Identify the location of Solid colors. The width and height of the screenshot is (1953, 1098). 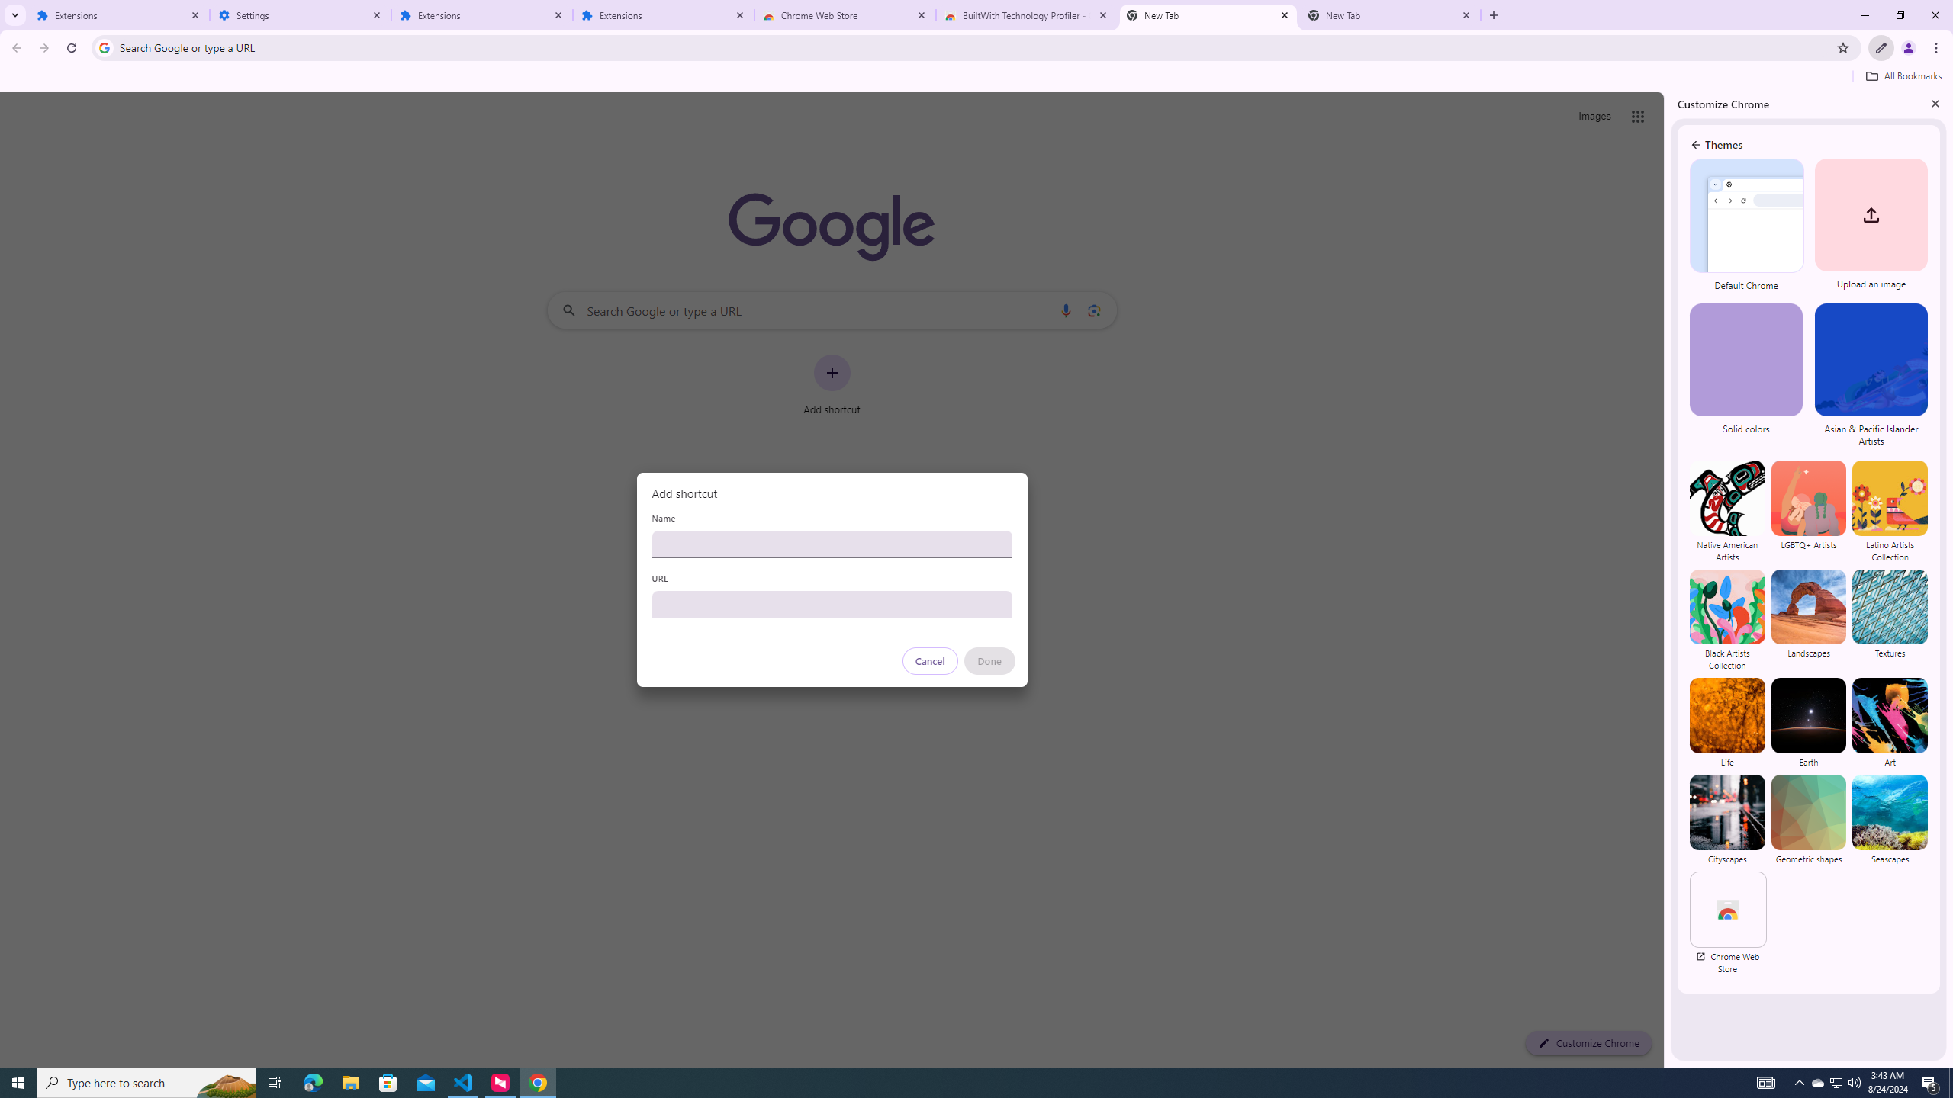
(1748, 377).